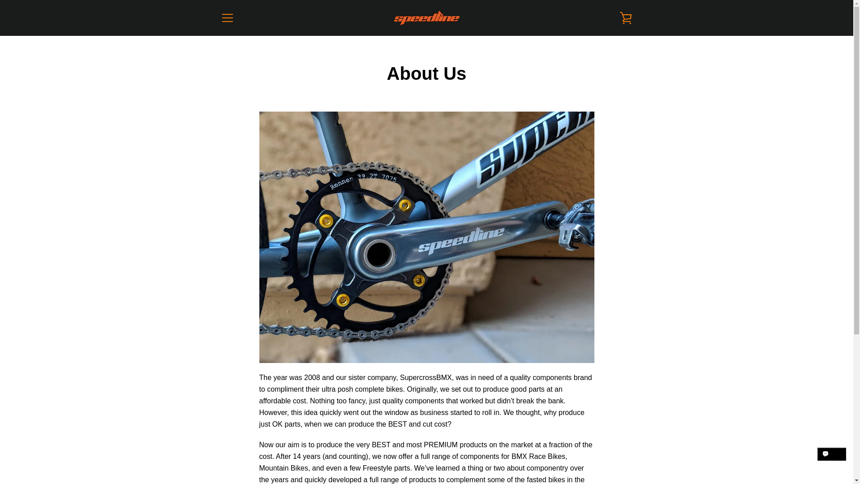  What do you see at coordinates (236, 454) in the screenshot?
I see `Speedline Parts on Instagram` at bounding box center [236, 454].